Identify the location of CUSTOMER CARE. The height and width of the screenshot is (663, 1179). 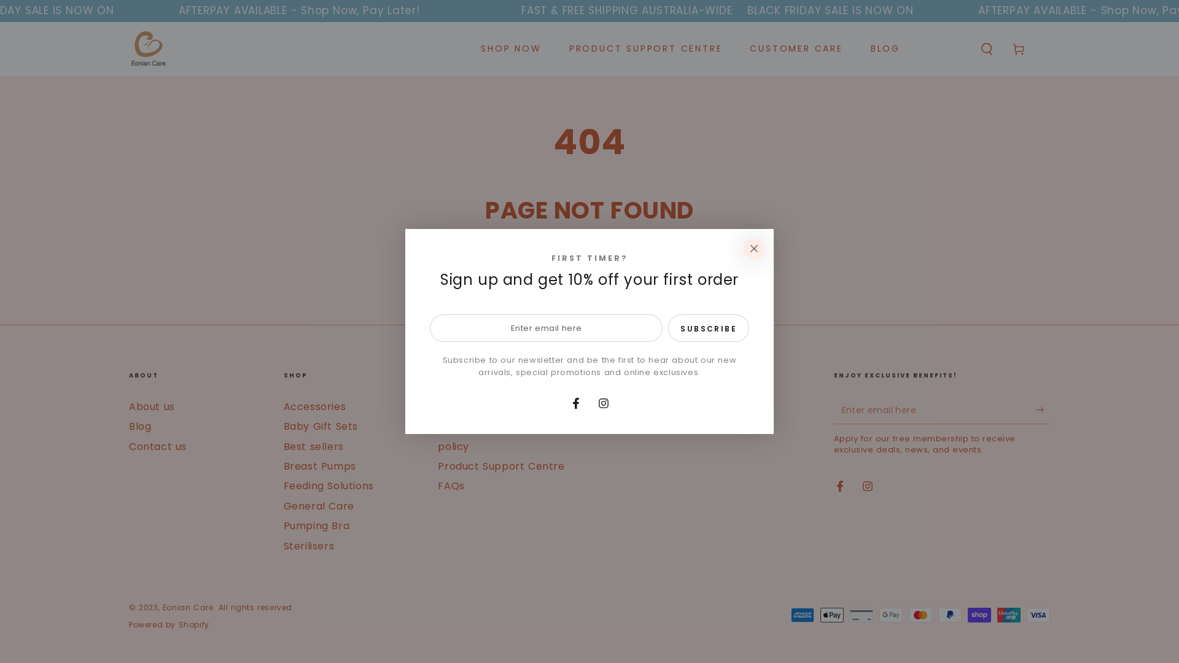
(796, 49).